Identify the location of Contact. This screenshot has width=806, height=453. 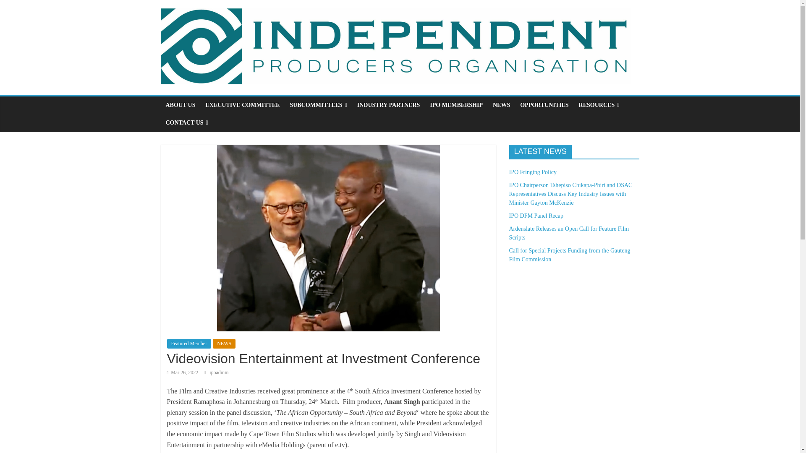
(186, 123).